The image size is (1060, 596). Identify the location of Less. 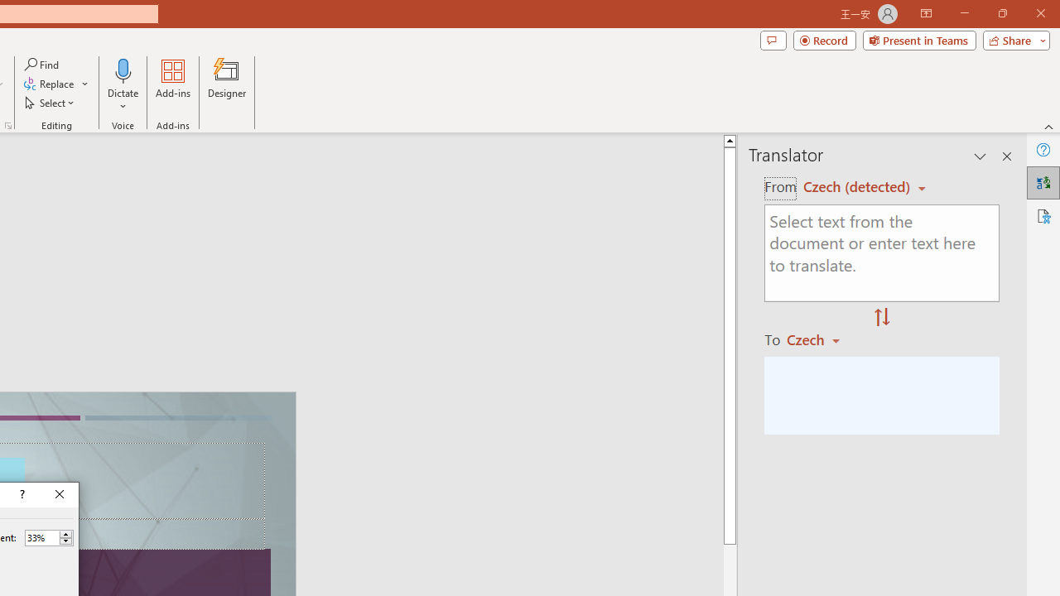
(65, 541).